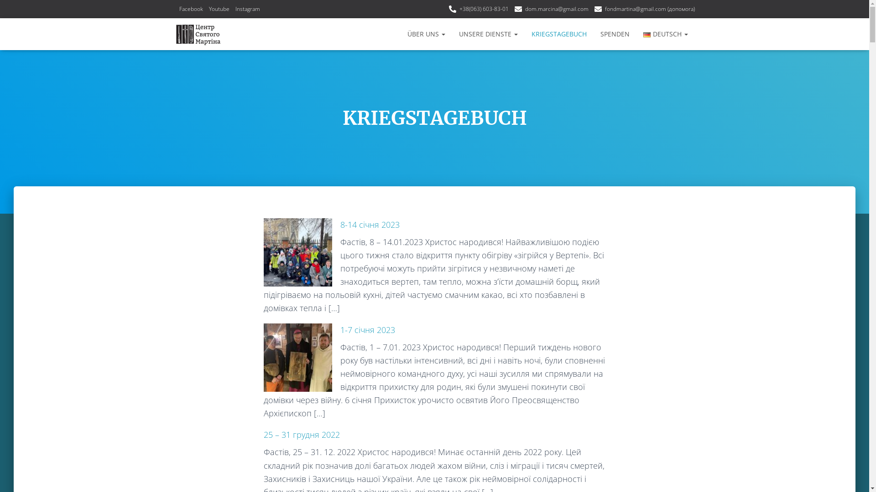 The image size is (876, 492). Describe the element at coordinates (191, 9) in the screenshot. I see `Facebook` at that location.